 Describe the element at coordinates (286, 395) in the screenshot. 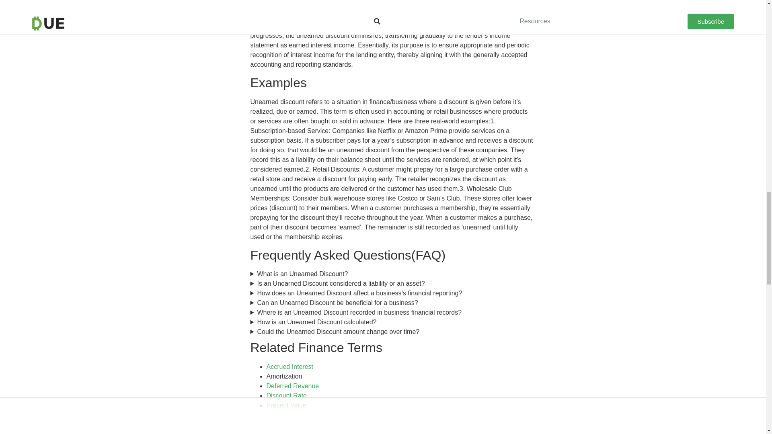

I see `Discount Rate` at that location.